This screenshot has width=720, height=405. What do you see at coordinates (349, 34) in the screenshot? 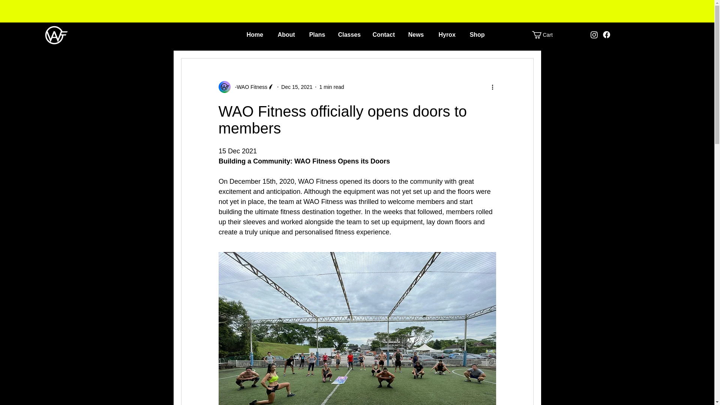
I see `Classes` at bounding box center [349, 34].